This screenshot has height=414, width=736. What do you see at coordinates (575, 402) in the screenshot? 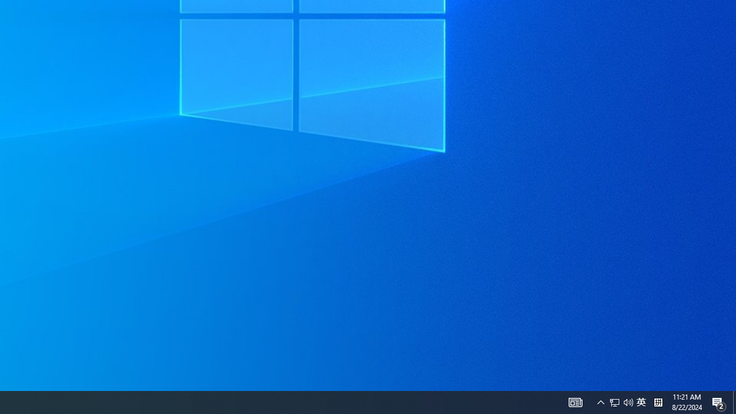
I see `Notification Chevron` at bounding box center [575, 402].